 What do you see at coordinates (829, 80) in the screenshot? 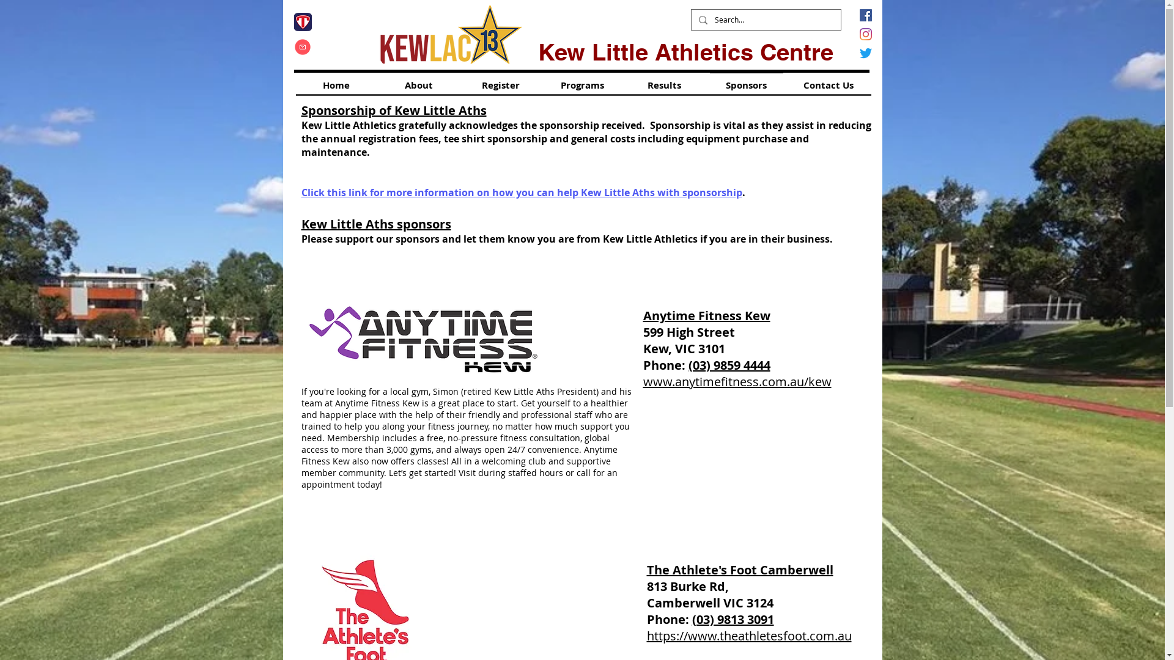
I see `Contact Us` at bounding box center [829, 80].